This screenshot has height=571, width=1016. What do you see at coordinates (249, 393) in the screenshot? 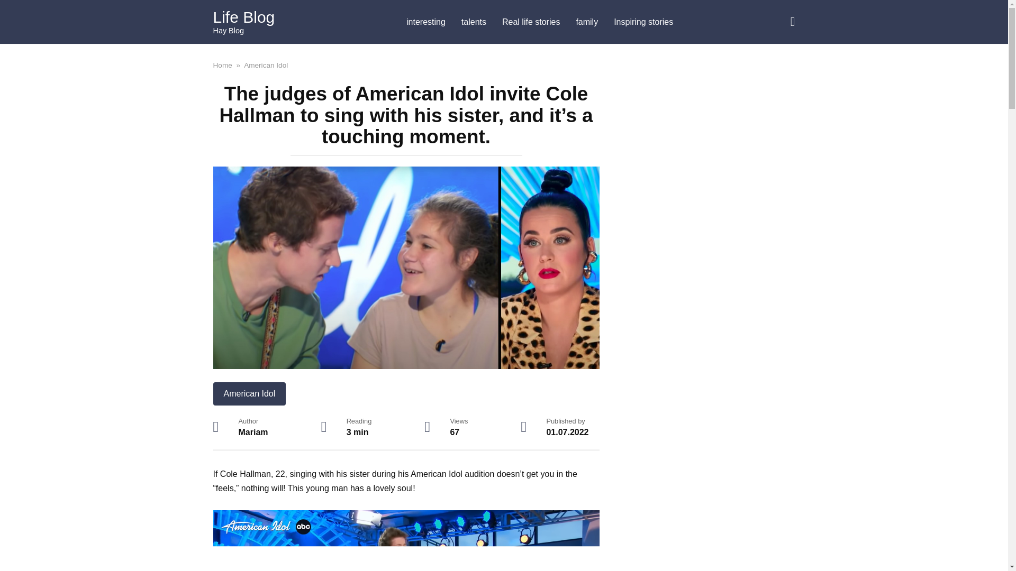
I see `American Idol` at bounding box center [249, 393].